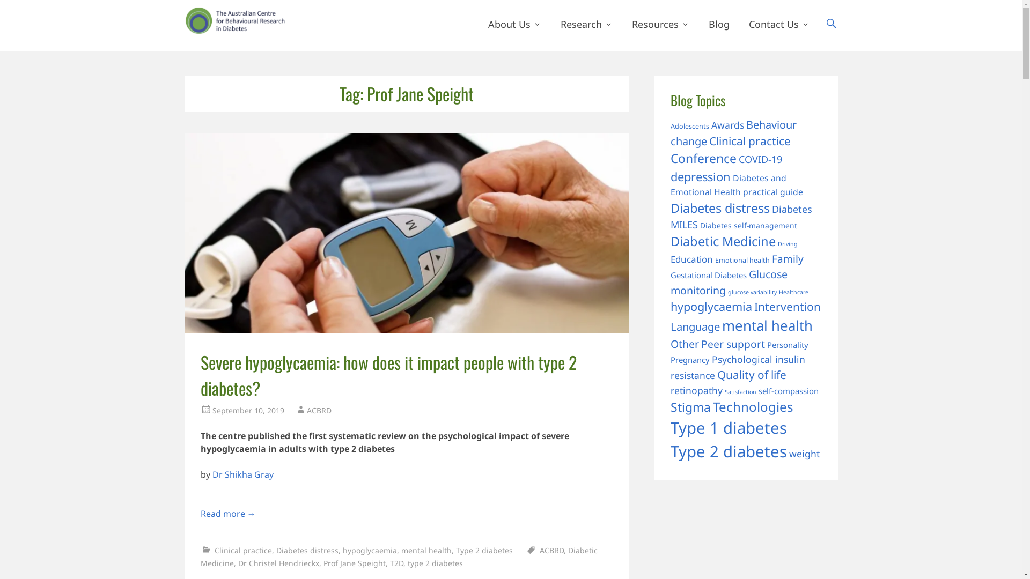 Image resolution: width=1030 pixels, height=579 pixels. What do you see at coordinates (729, 451) in the screenshot?
I see `Type 2 diabetes` at bounding box center [729, 451].